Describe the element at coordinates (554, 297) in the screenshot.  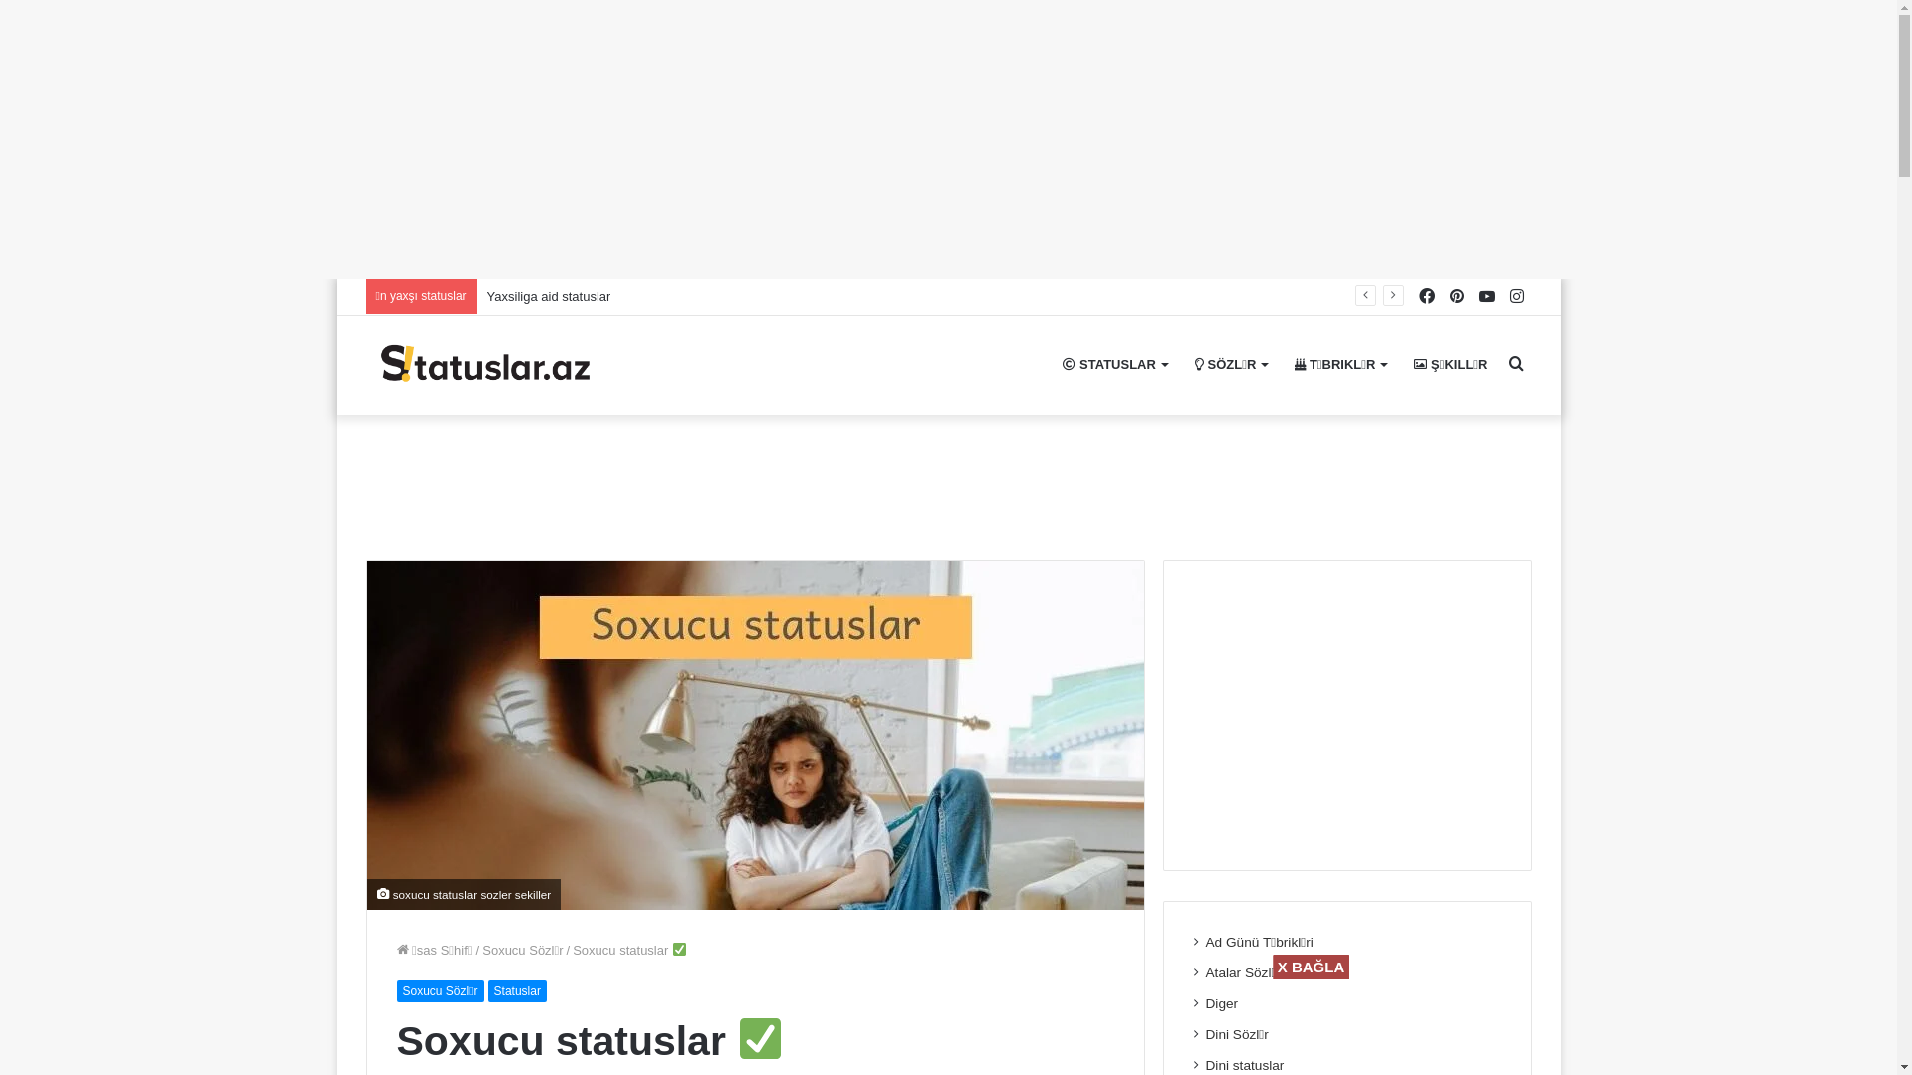
I see `Baci haqqinda statuslar` at that location.